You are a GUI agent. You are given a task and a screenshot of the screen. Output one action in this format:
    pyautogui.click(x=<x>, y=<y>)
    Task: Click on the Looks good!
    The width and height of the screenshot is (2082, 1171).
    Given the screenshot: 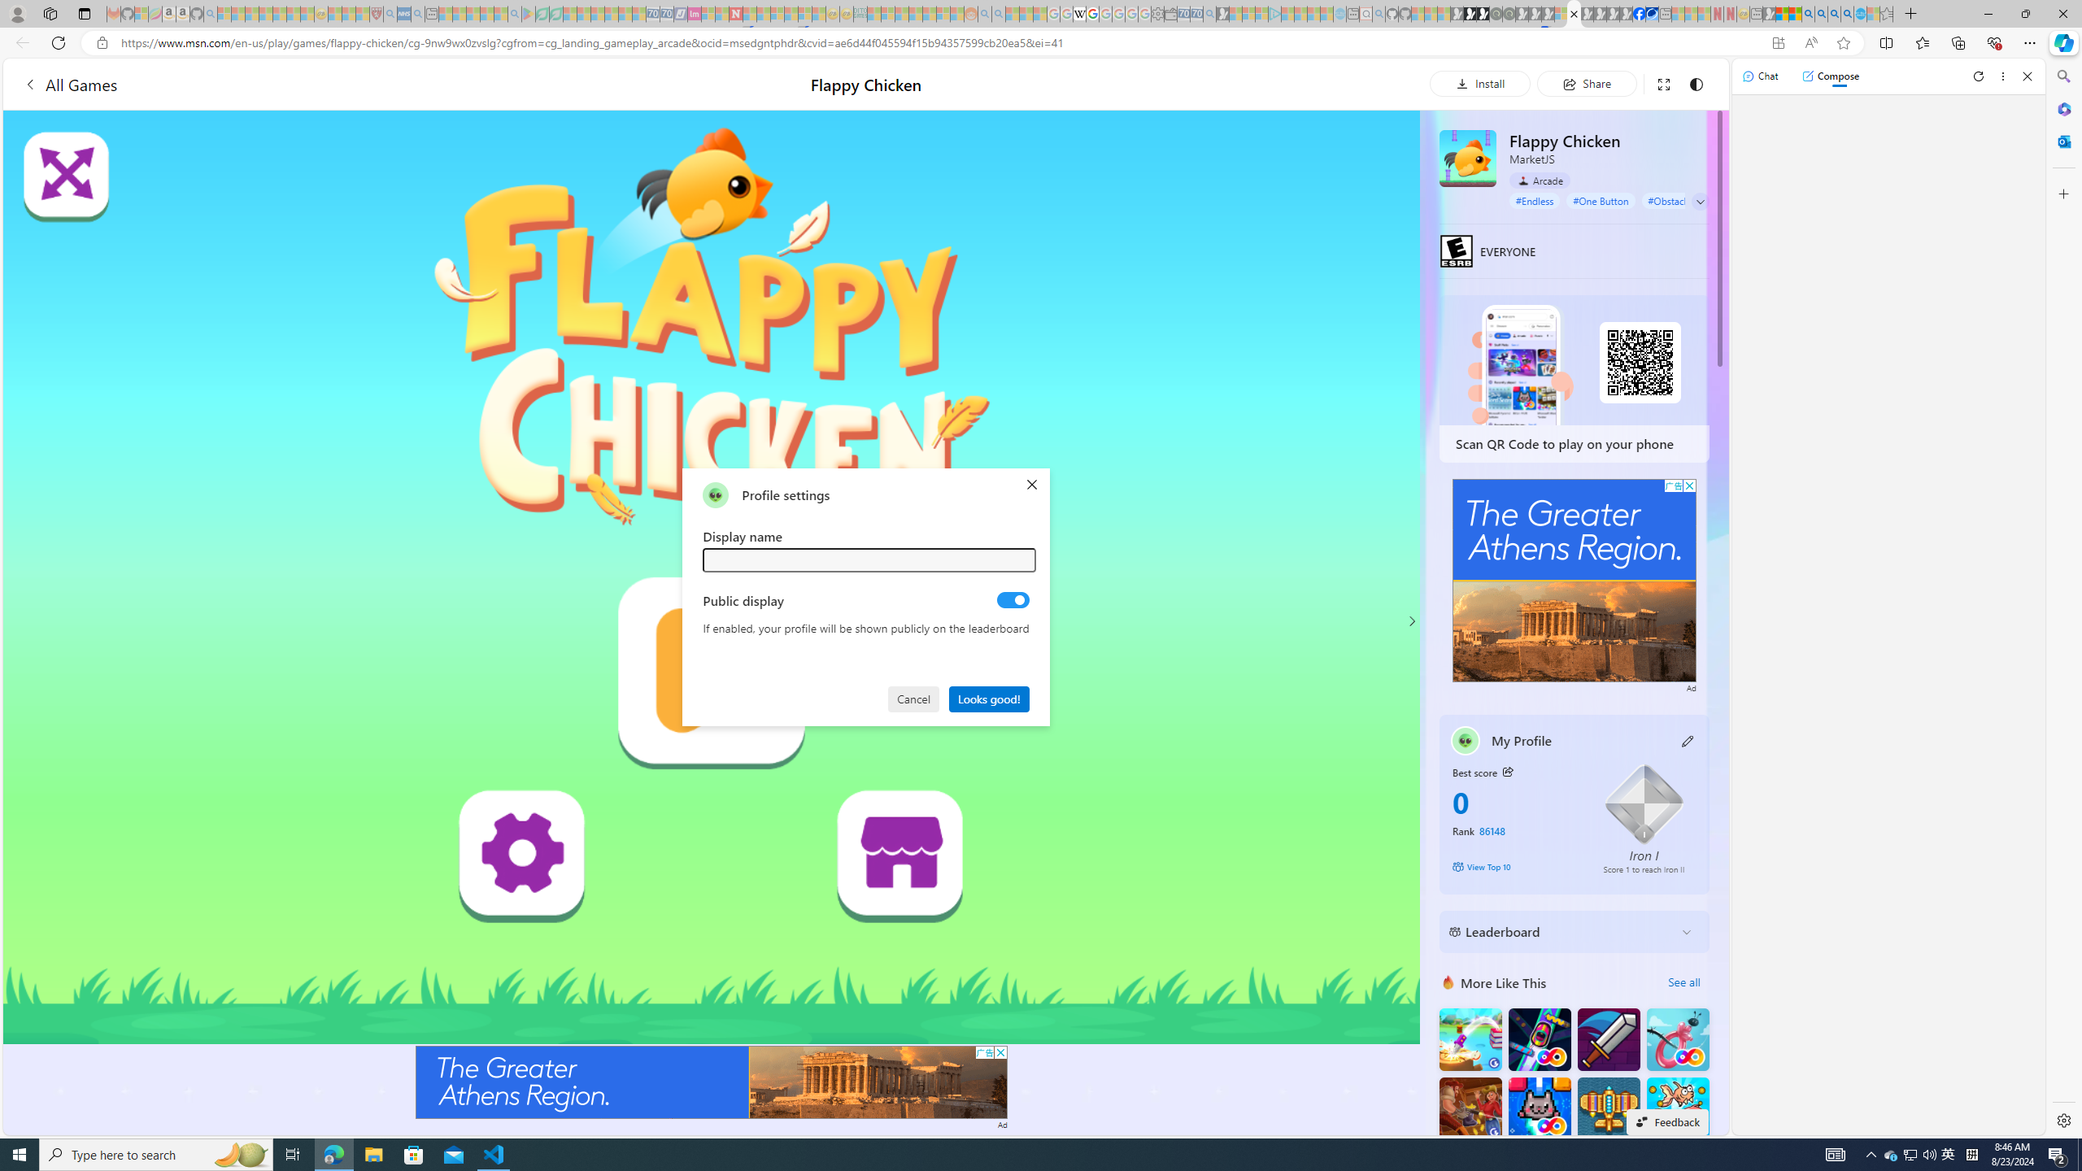 What is the action you would take?
    pyautogui.click(x=990, y=698)
    